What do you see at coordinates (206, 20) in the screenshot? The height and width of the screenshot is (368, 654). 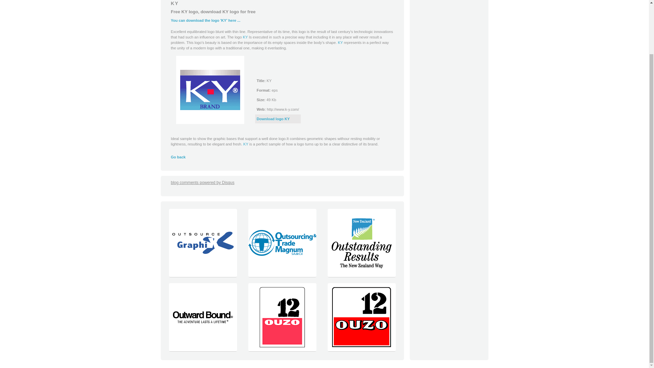 I see `You can download the logo 'KY' here ...` at bounding box center [206, 20].